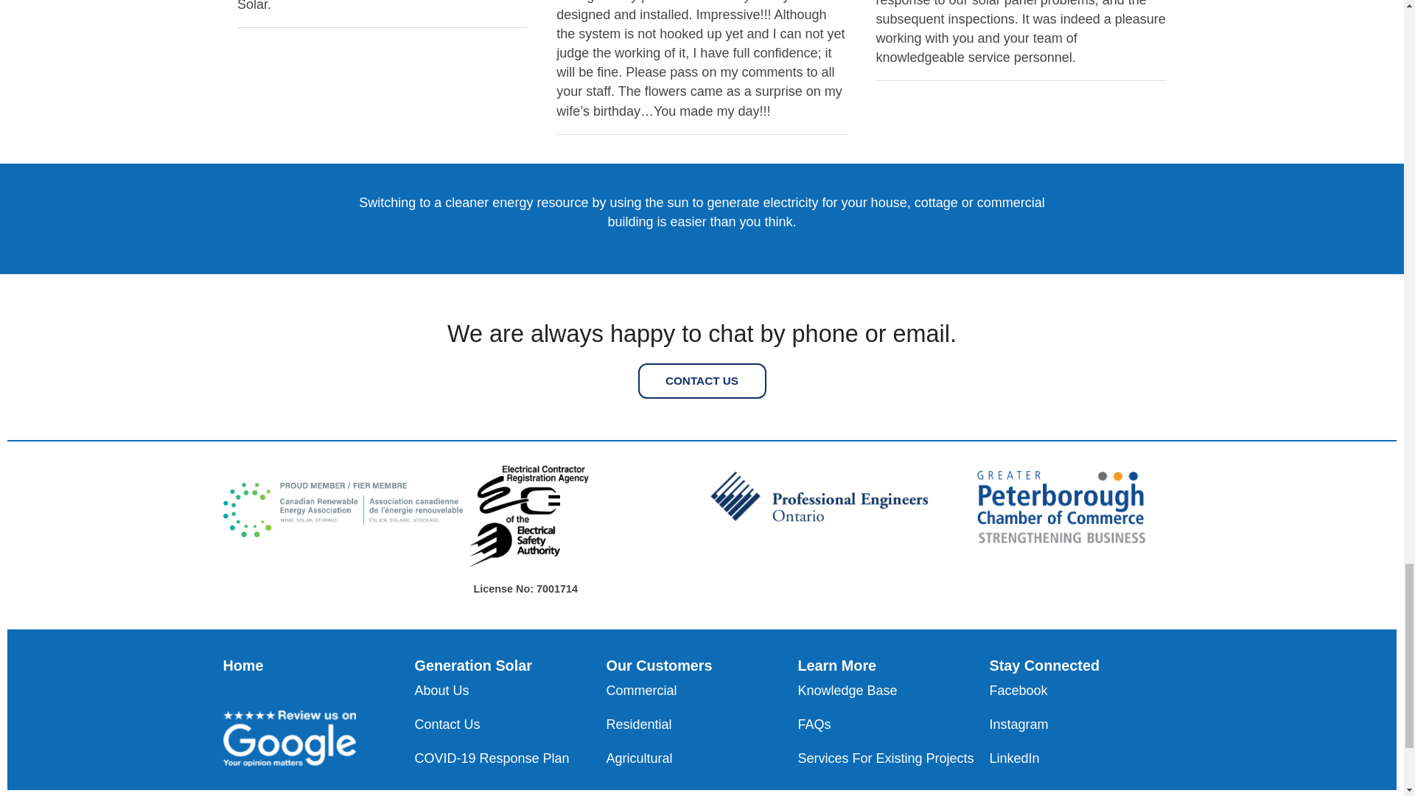 Image resolution: width=1415 pixels, height=796 pixels. Describe the element at coordinates (1085, 724) in the screenshot. I see `Instagram` at that location.